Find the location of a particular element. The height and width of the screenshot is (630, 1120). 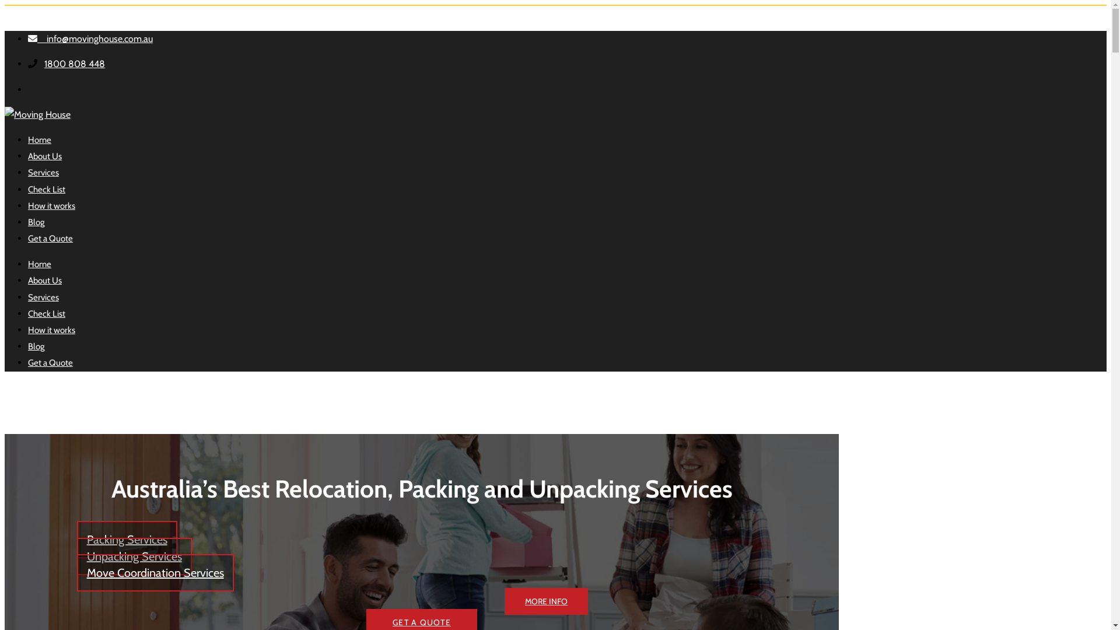

Blog is located at coordinates (36, 346).